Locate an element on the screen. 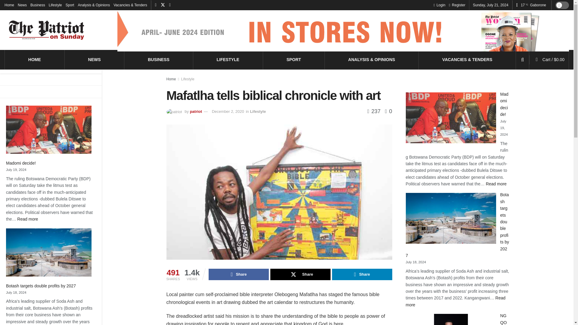 Image resolution: width=578 pixels, height=325 pixels. Business is located at coordinates (38, 5).